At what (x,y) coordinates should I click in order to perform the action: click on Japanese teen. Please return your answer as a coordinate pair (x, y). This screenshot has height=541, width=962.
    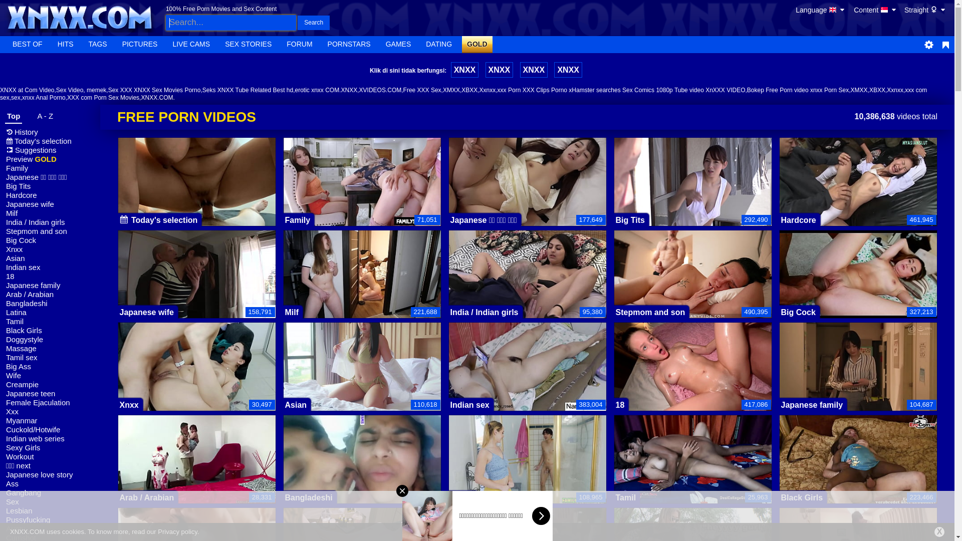
    Looking at the image, I should click on (50, 394).